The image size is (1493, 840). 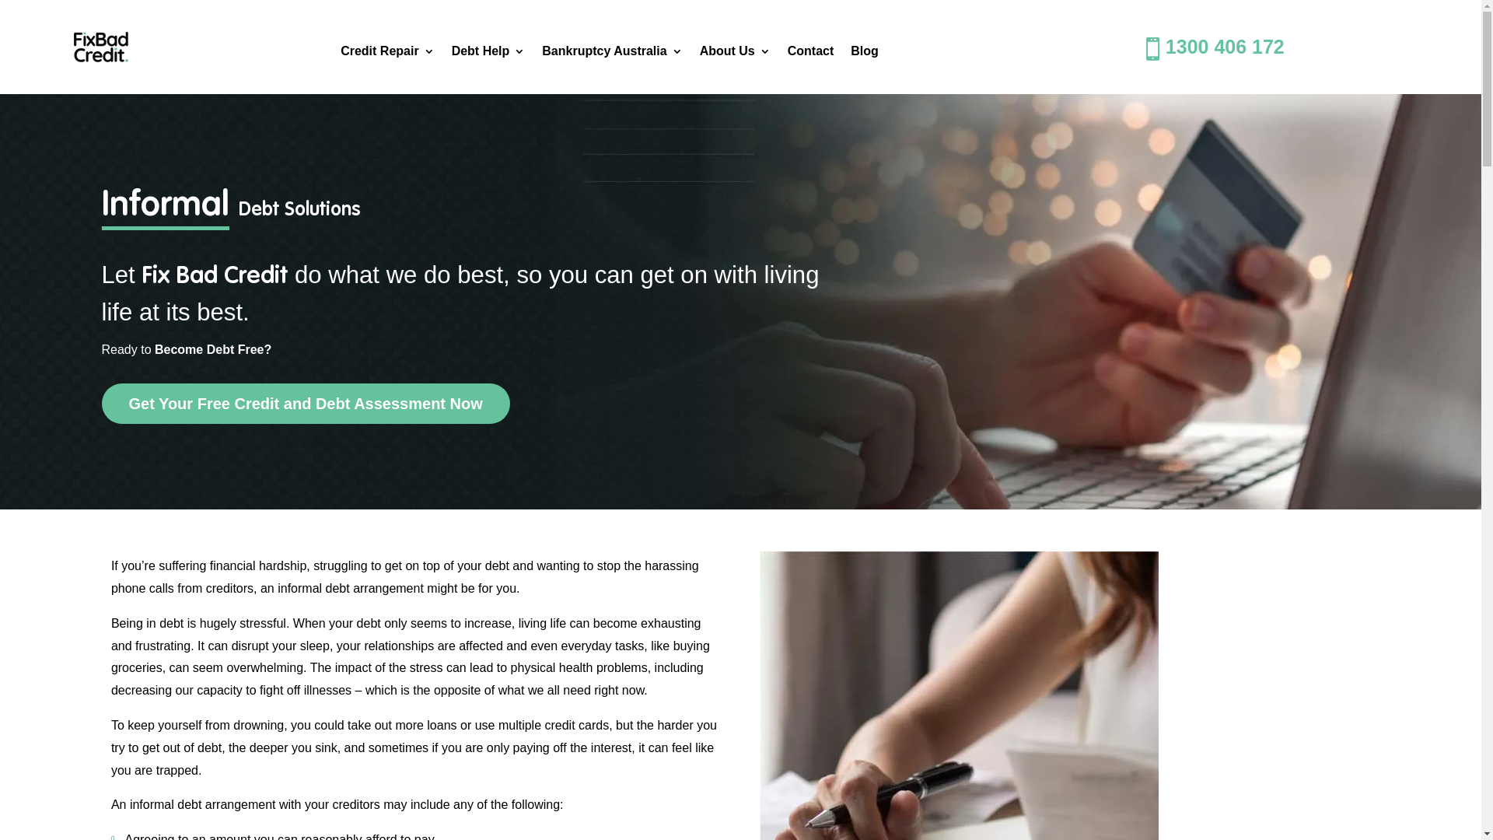 What do you see at coordinates (387, 54) in the screenshot?
I see `Credit Repair` at bounding box center [387, 54].